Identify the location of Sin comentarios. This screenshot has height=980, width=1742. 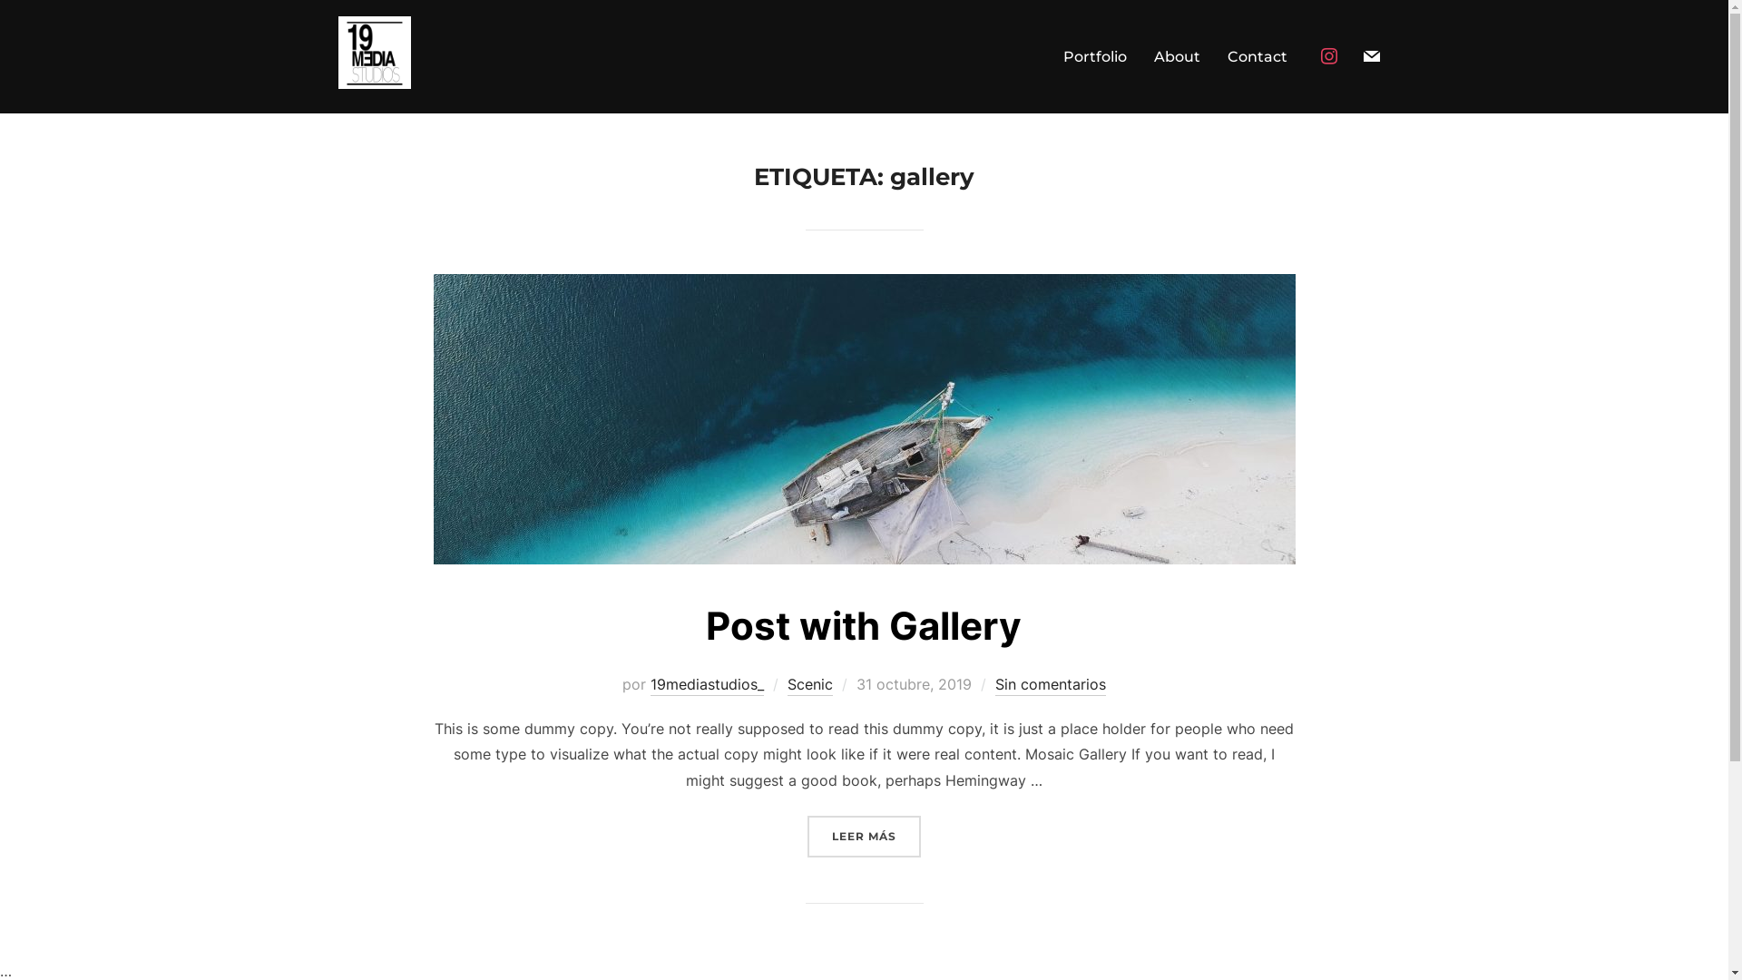
(1051, 686).